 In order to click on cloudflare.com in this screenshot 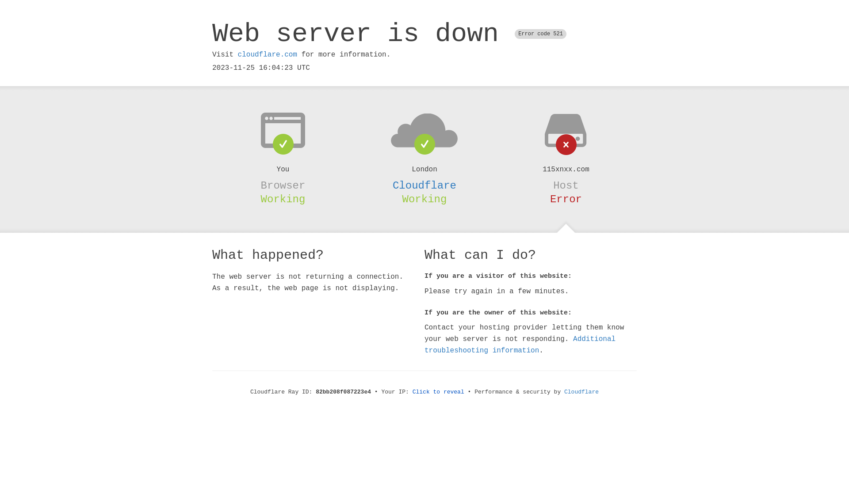, I will do `click(268, 55)`.